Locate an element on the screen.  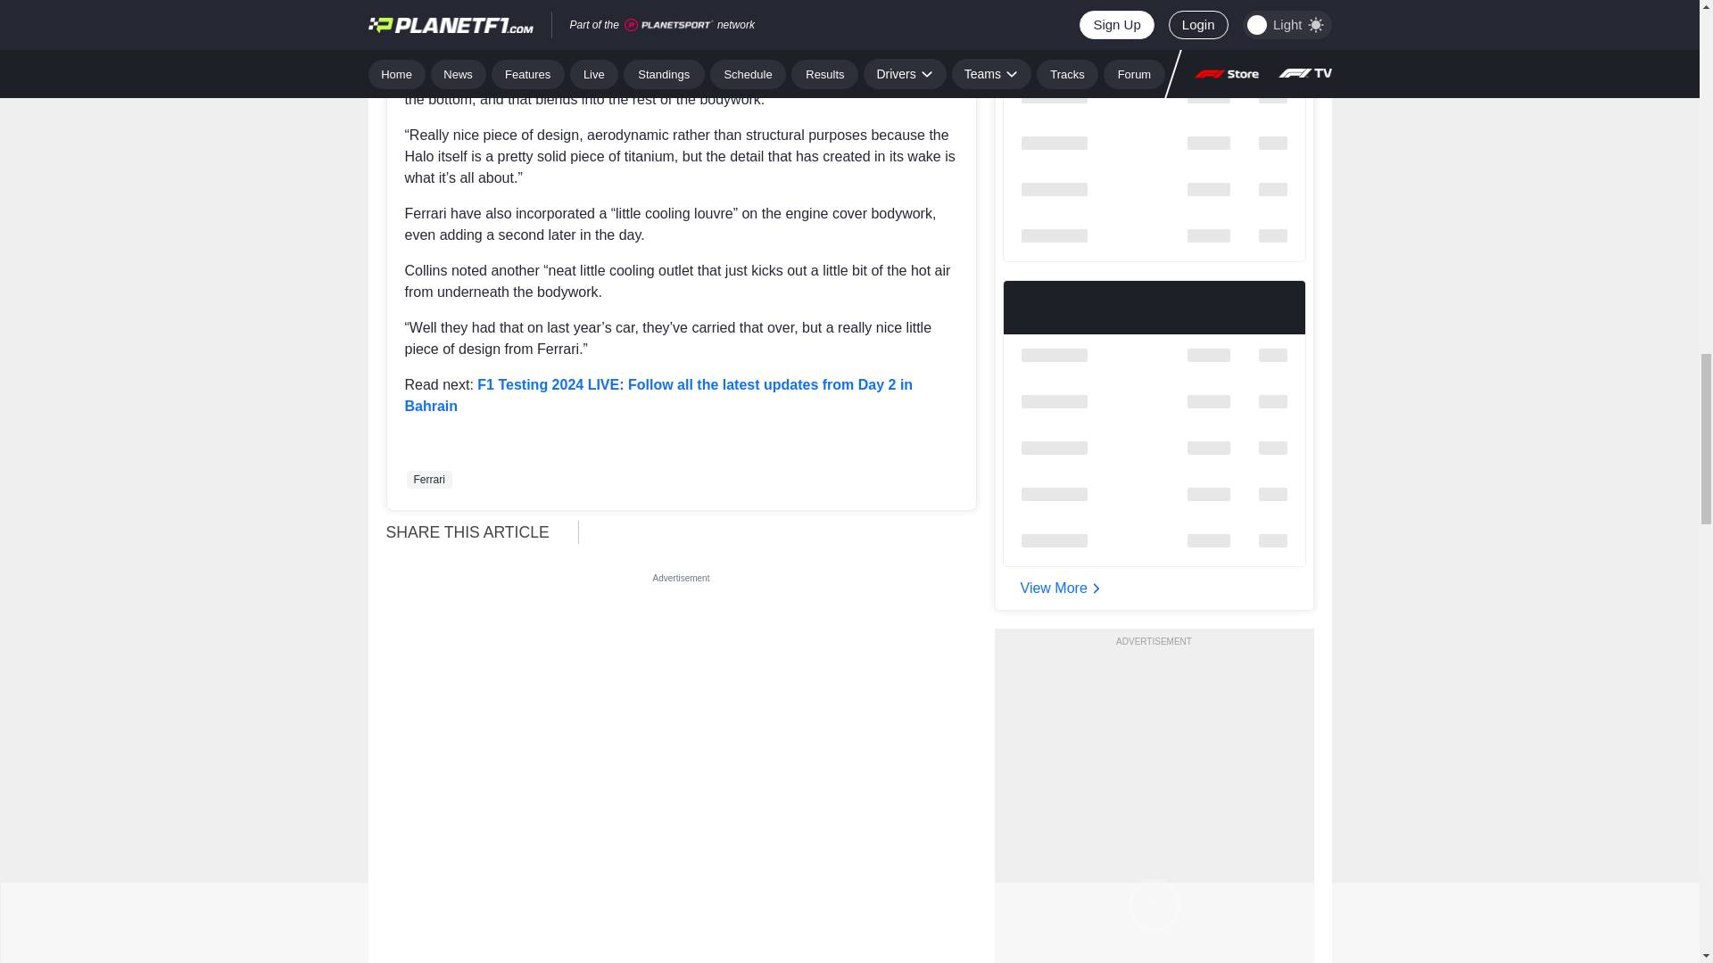
Vuukle Sharebar Widget is located at coordinates (784, 531).